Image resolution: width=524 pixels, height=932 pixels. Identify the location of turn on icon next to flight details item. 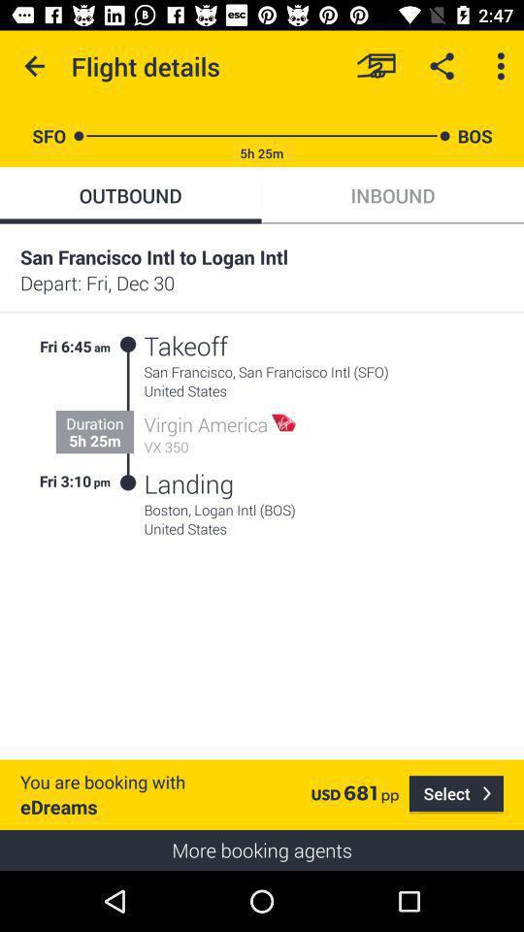
(35, 66).